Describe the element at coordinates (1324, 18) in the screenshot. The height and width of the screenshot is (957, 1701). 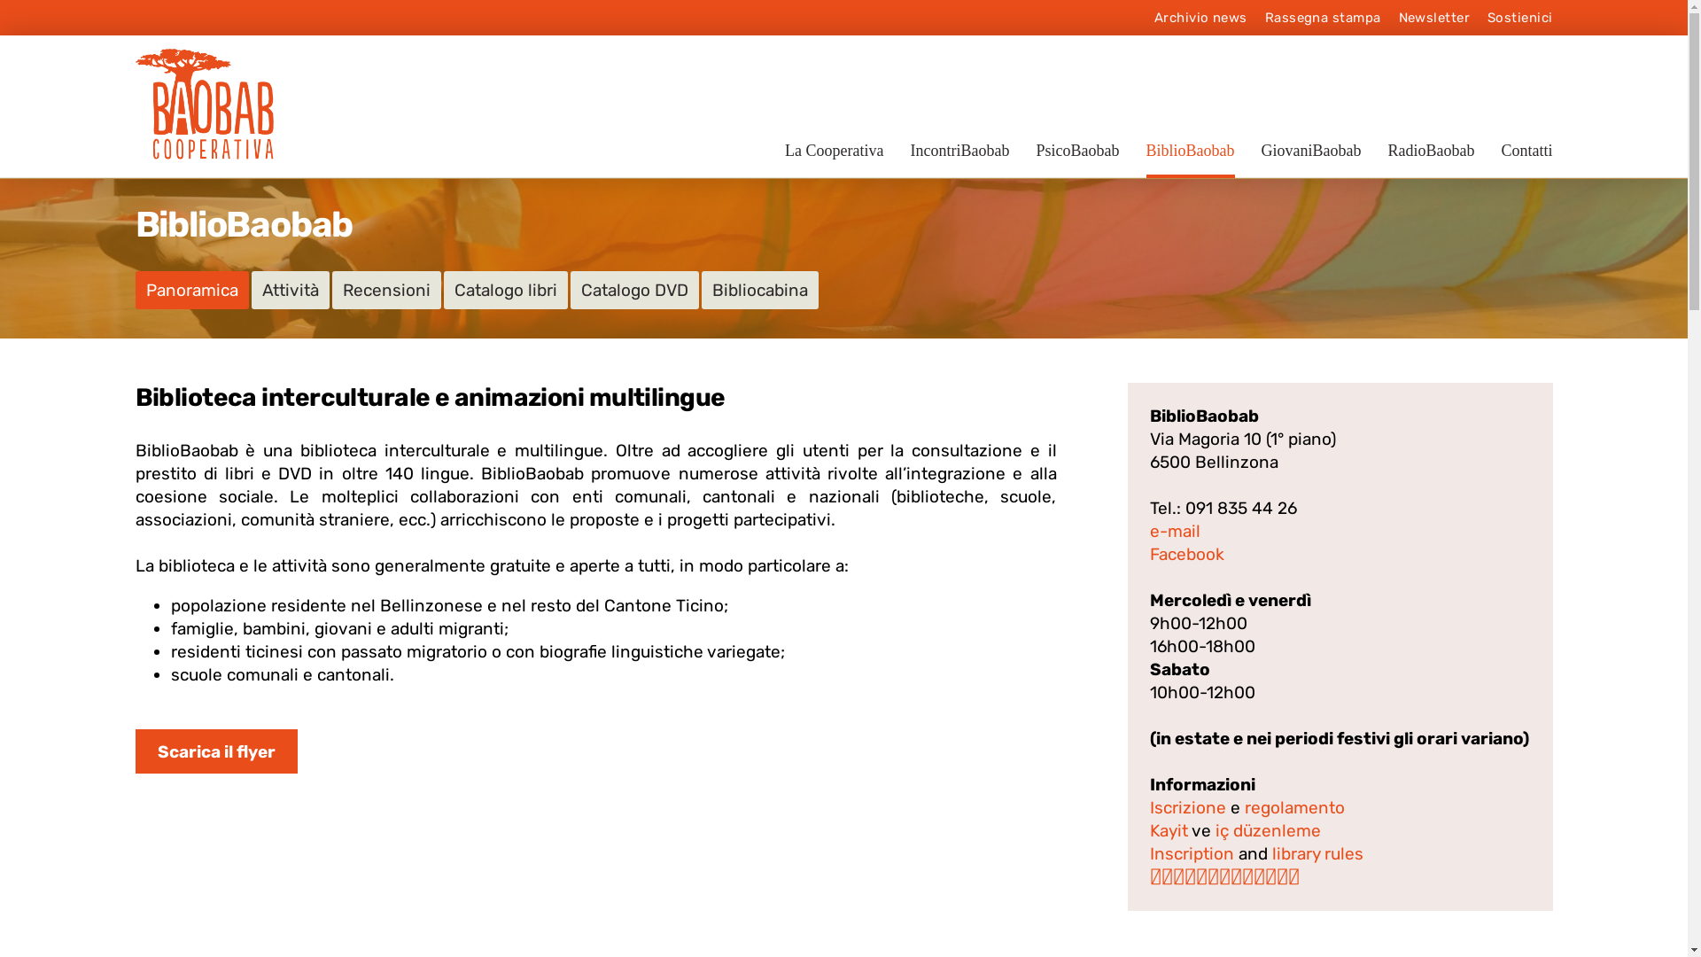
I see `Rassegna stampa` at that location.